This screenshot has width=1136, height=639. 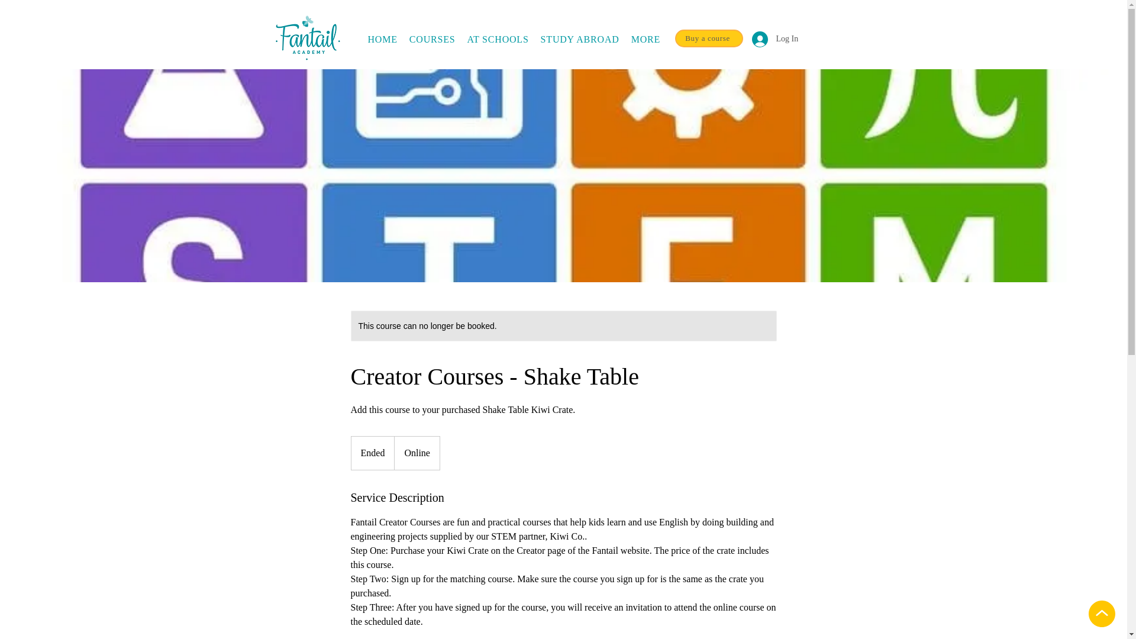 What do you see at coordinates (518, 39) in the screenshot?
I see `Log In` at bounding box center [518, 39].